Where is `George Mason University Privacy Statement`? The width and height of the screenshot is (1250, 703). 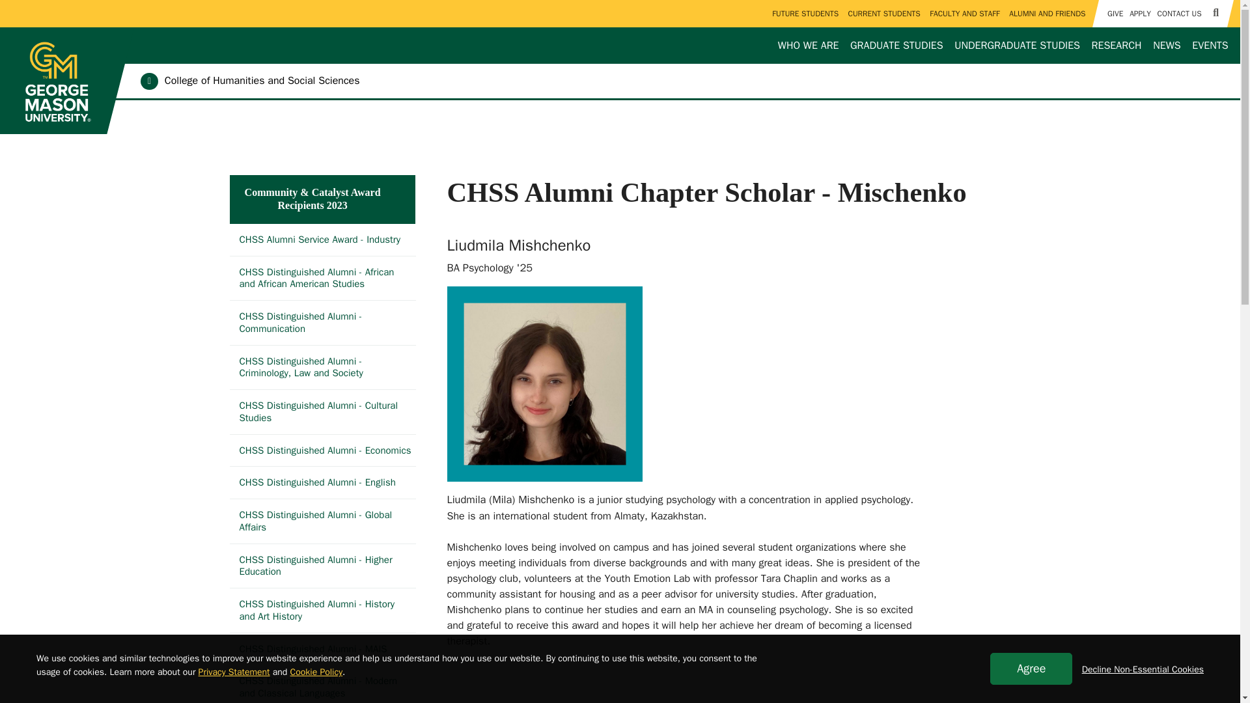 George Mason University Privacy Statement is located at coordinates (234, 672).